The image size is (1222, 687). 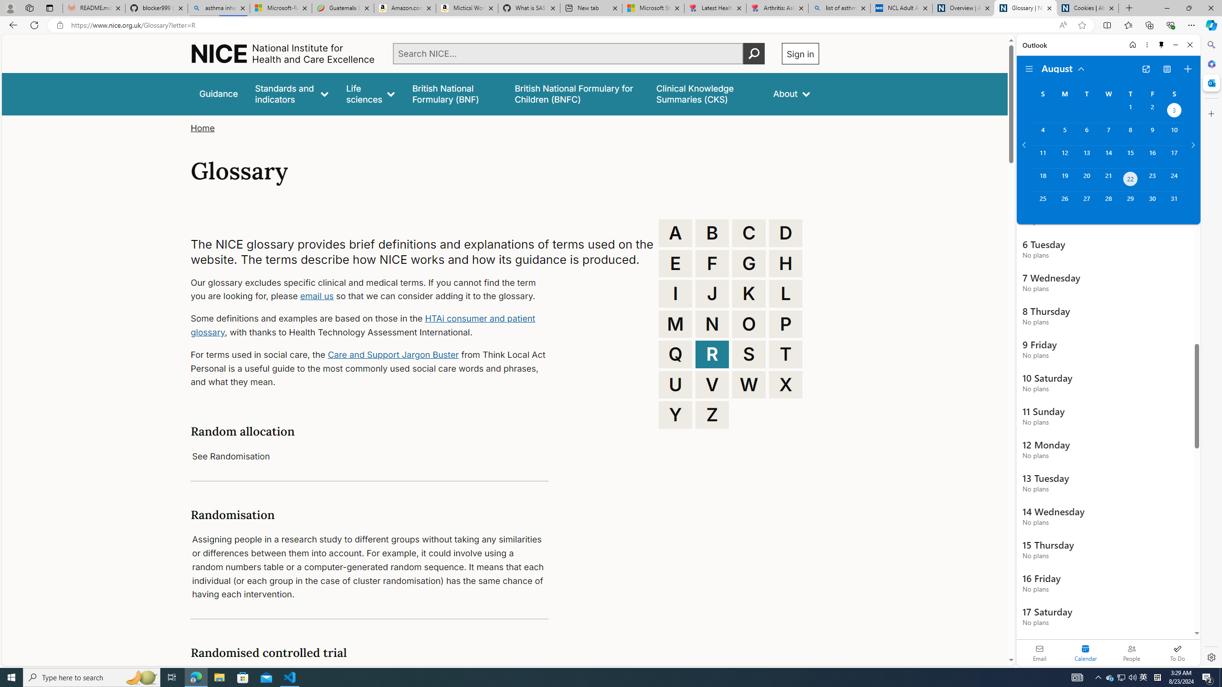 What do you see at coordinates (1211, 83) in the screenshot?
I see `Close Outlook pane` at bounding box center [1211, 83].